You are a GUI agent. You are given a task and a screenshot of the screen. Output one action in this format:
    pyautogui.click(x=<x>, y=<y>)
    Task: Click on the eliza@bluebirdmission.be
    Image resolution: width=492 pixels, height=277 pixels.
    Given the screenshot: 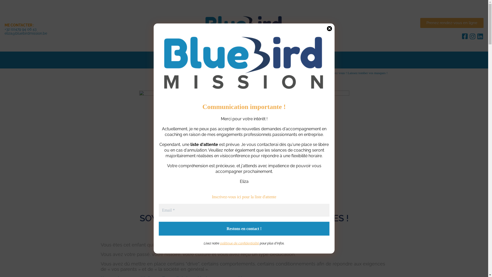 What is the action you would take?
    pyautogui.click(x=26, y=33)
    